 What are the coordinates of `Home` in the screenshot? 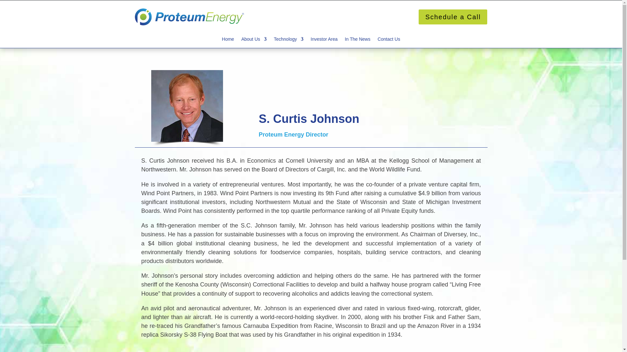 It's located at (228, 40).